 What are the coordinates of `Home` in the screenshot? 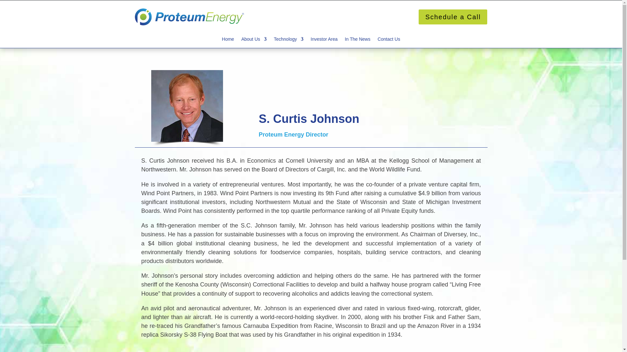 It's located at (228, 40).